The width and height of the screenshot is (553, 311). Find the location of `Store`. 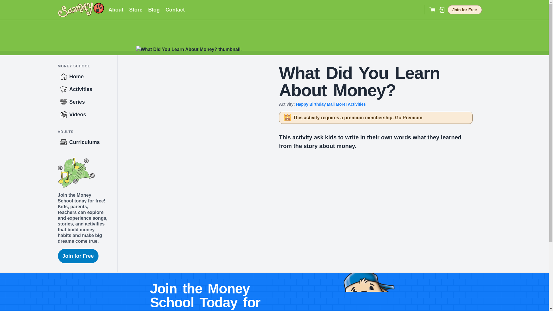

Store is located at coordinates (135, 10).